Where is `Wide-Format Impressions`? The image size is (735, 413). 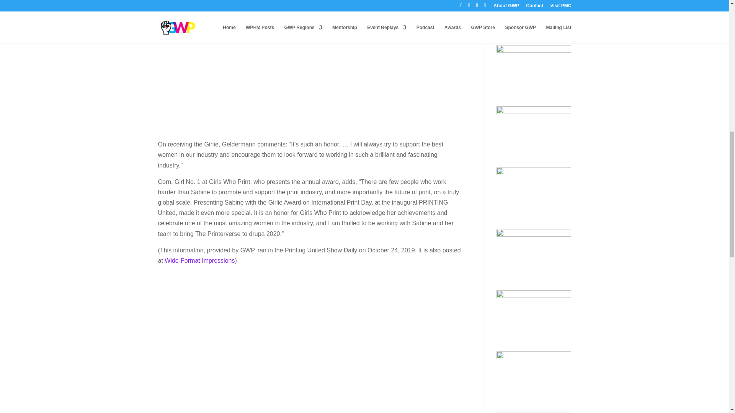
Wide-Format Impressions is located at coordinates (199, 260).